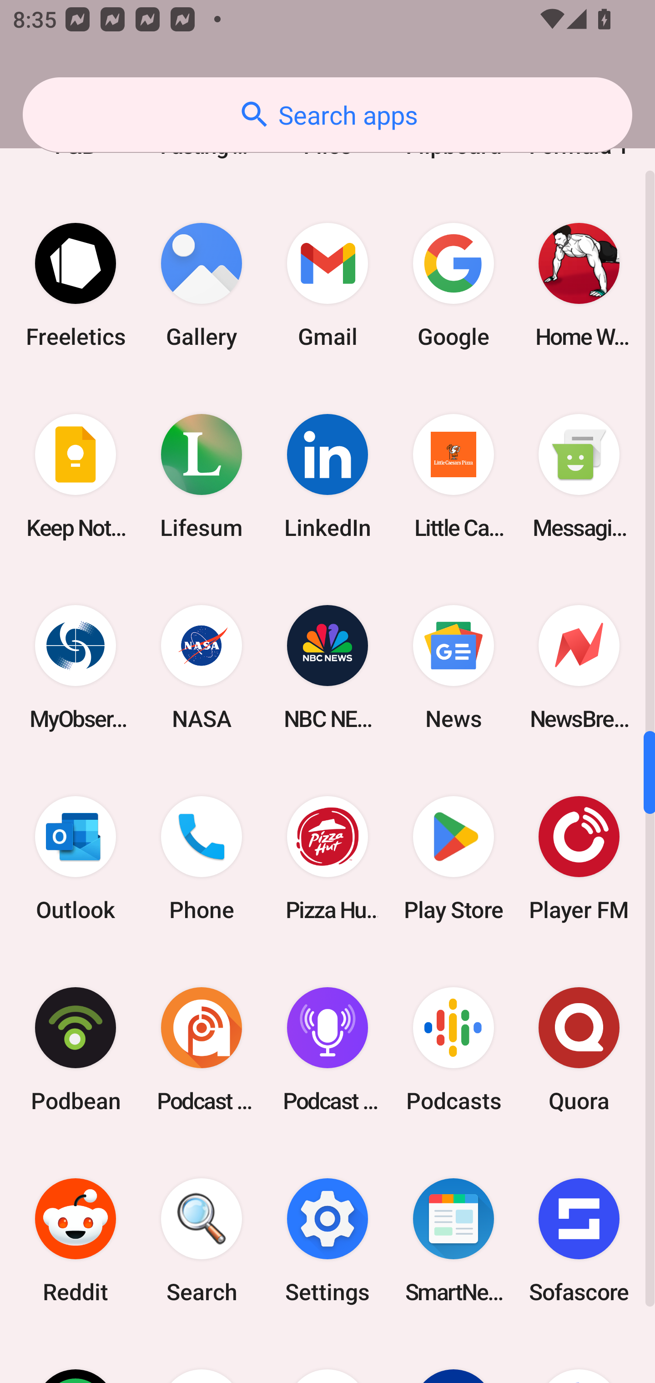 This screenshot has height=1383, width=655. Describe the element at coordinates (453, 859) in the screenshot. I see `Play Store` at that location.